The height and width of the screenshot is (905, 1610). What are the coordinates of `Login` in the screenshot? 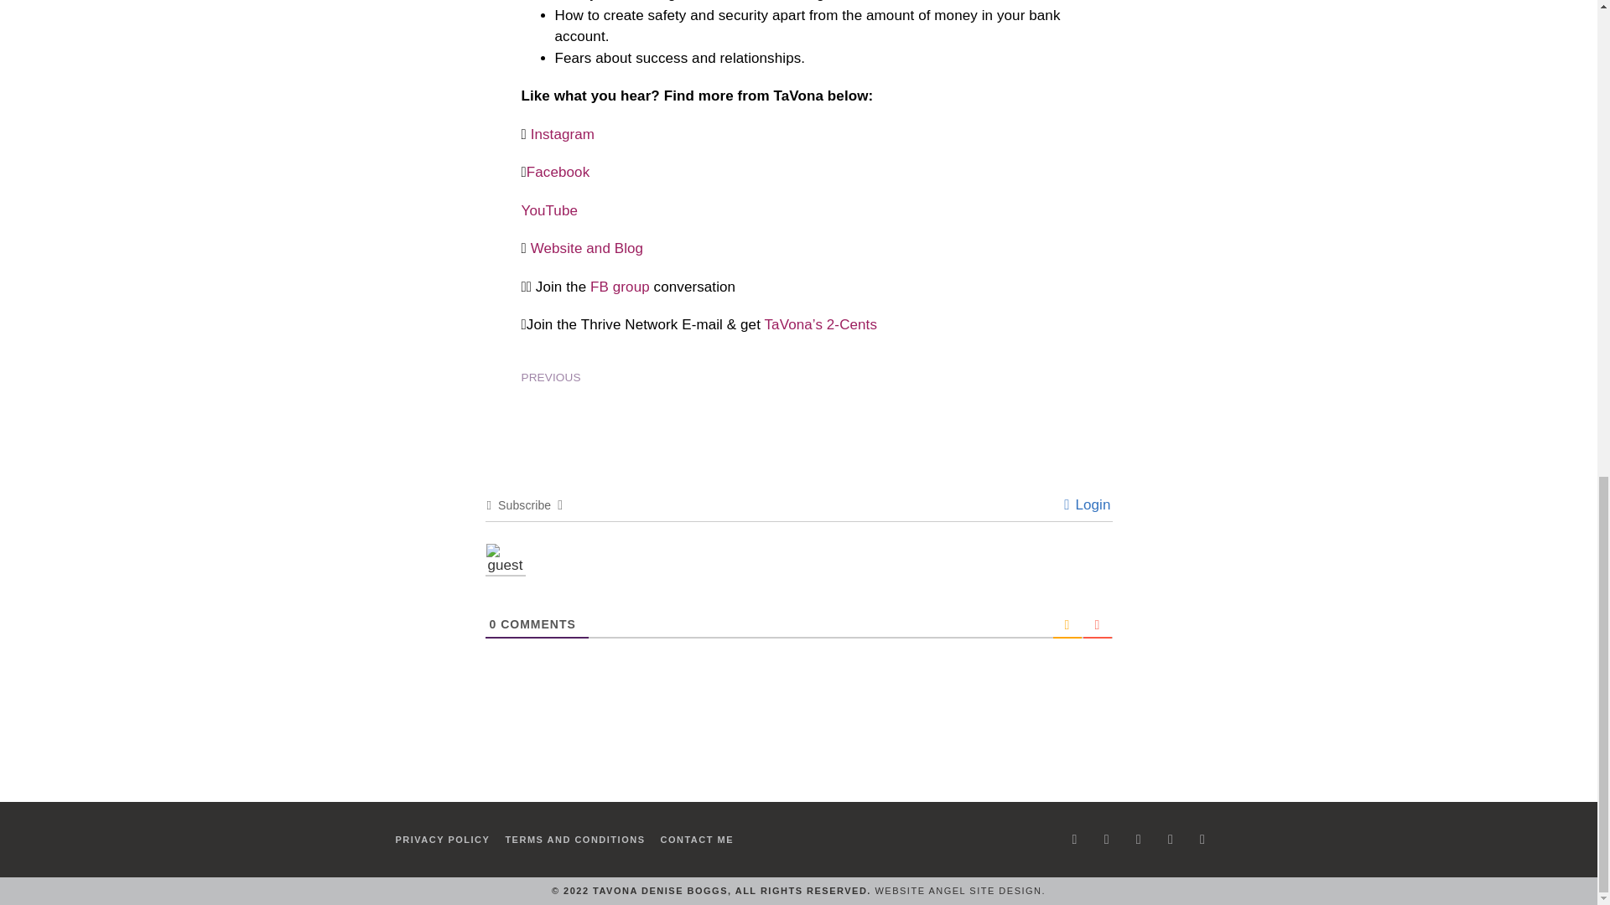 It's located at (1087, 504).